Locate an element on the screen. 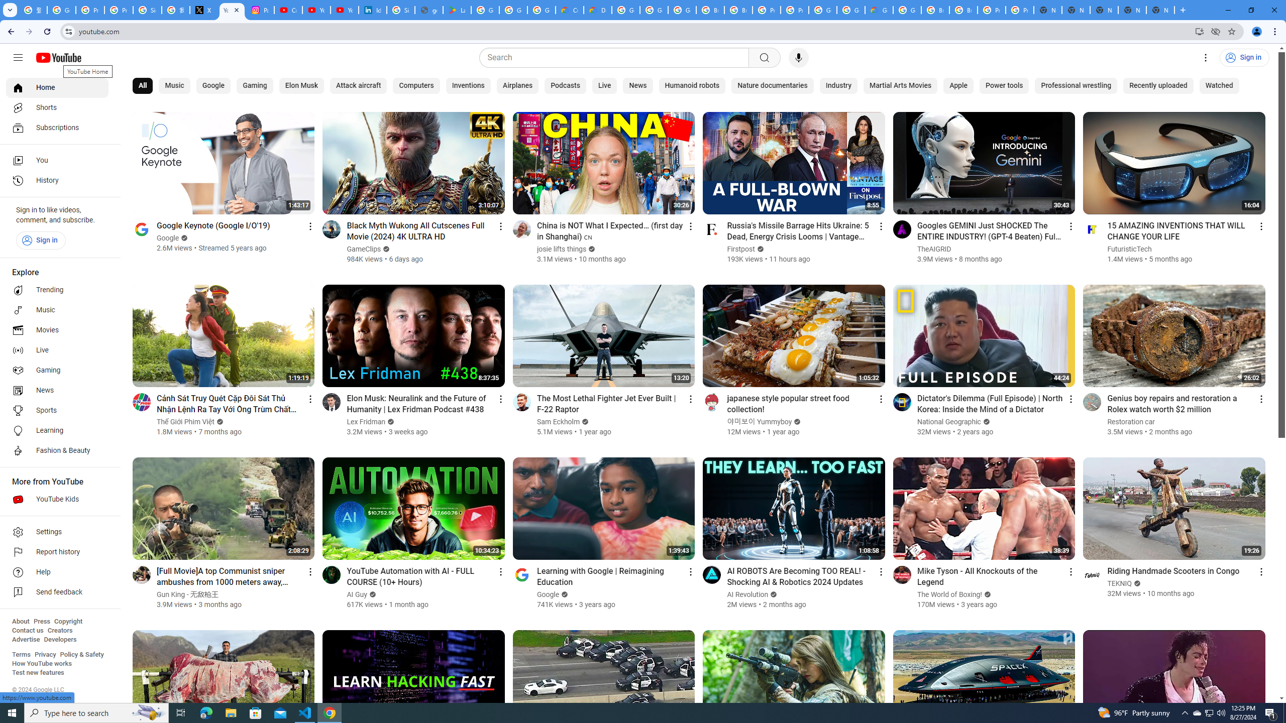 This screenshot has height=723, width=1286. All is located at coordinates (143, 86).